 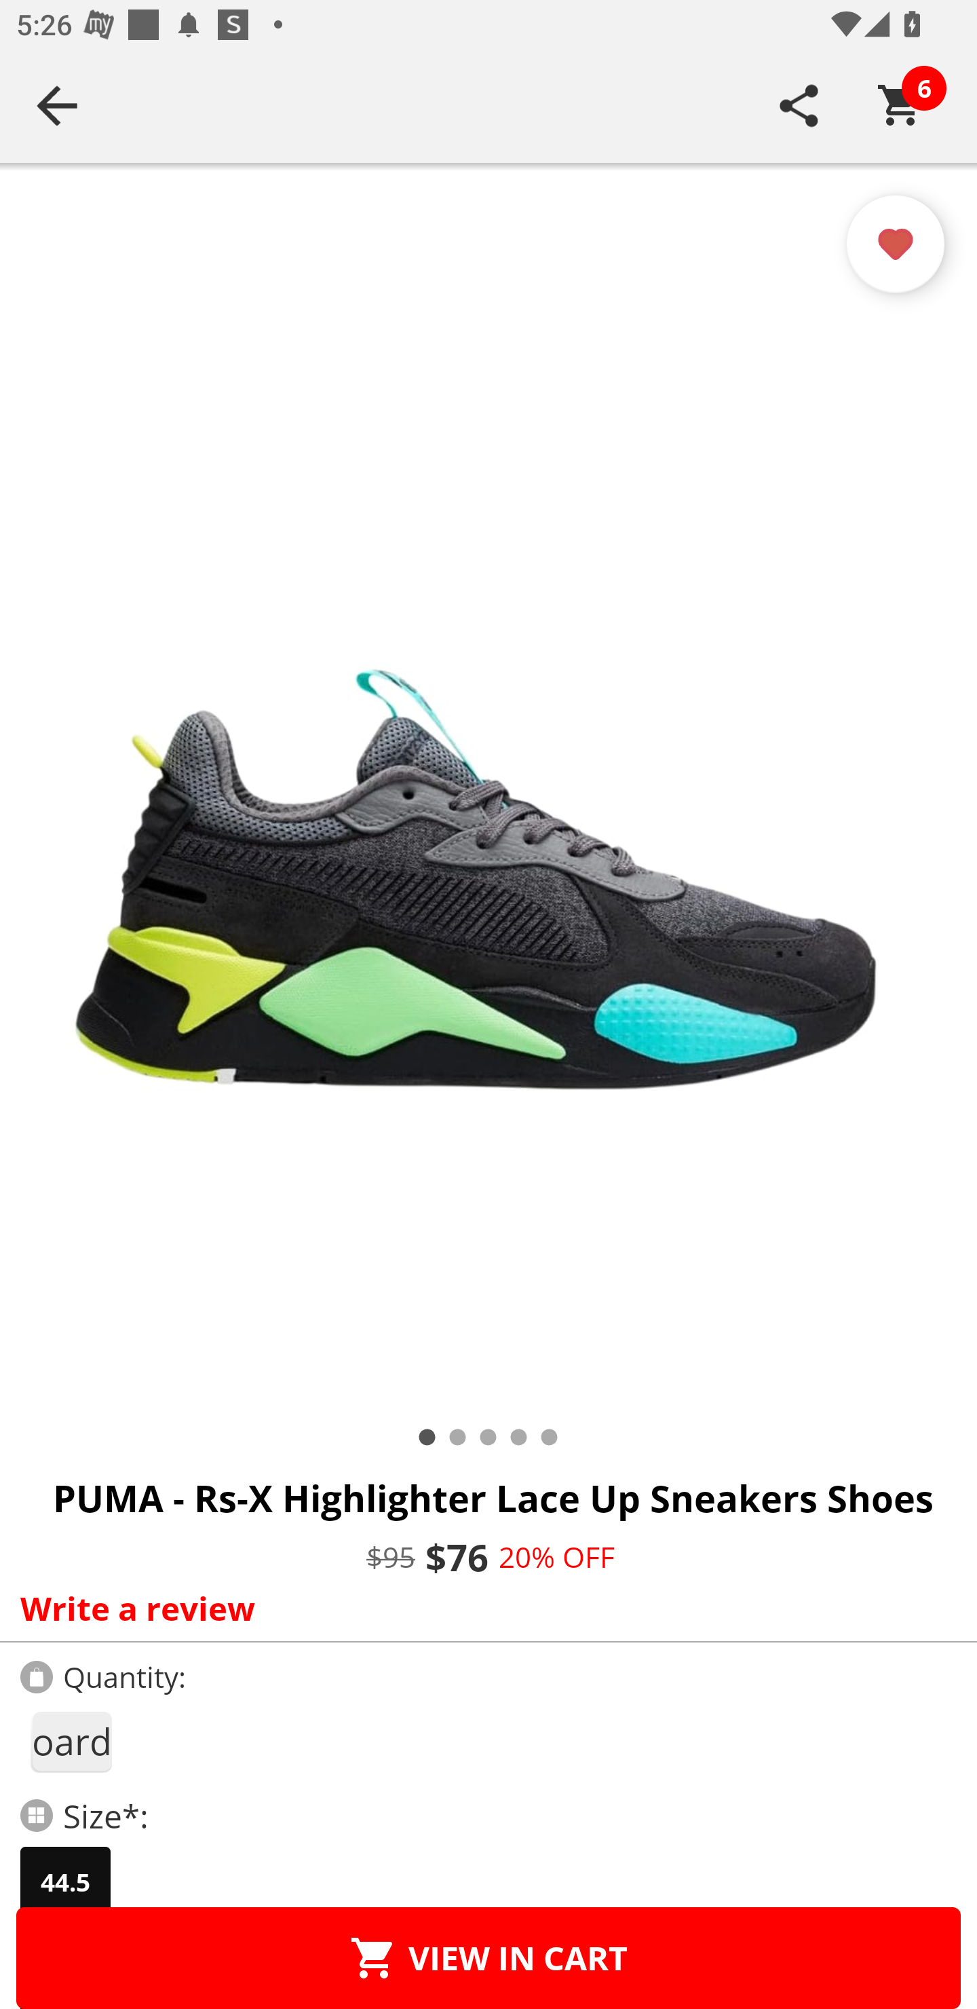 I want to click on Navigate up, so click(x=57, y=105).